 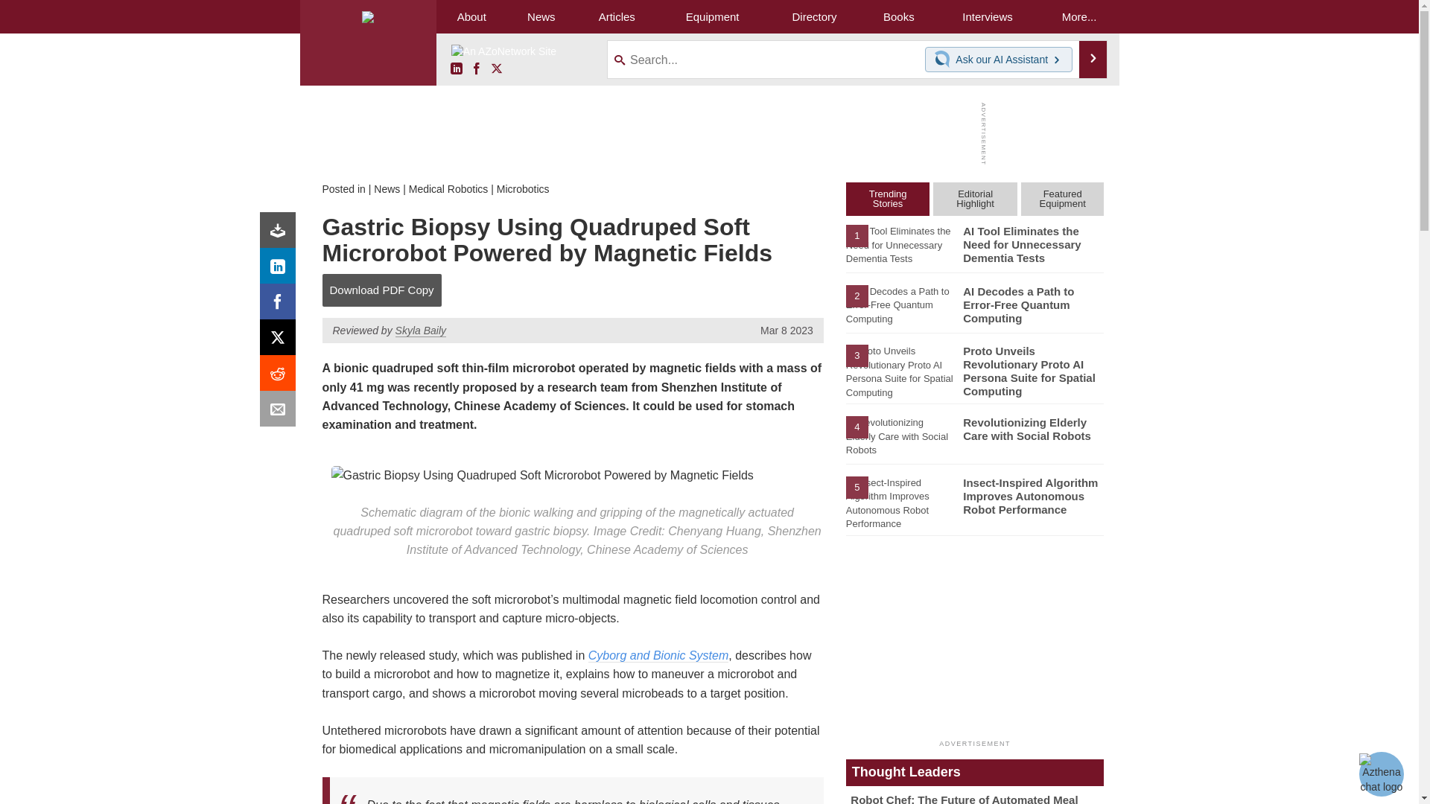 What do you see at coordinates (999, 60) in the screenshot?
I see `Chat with our AI Assistant Ask our AI Assistant` at bounding box center [999, 60].